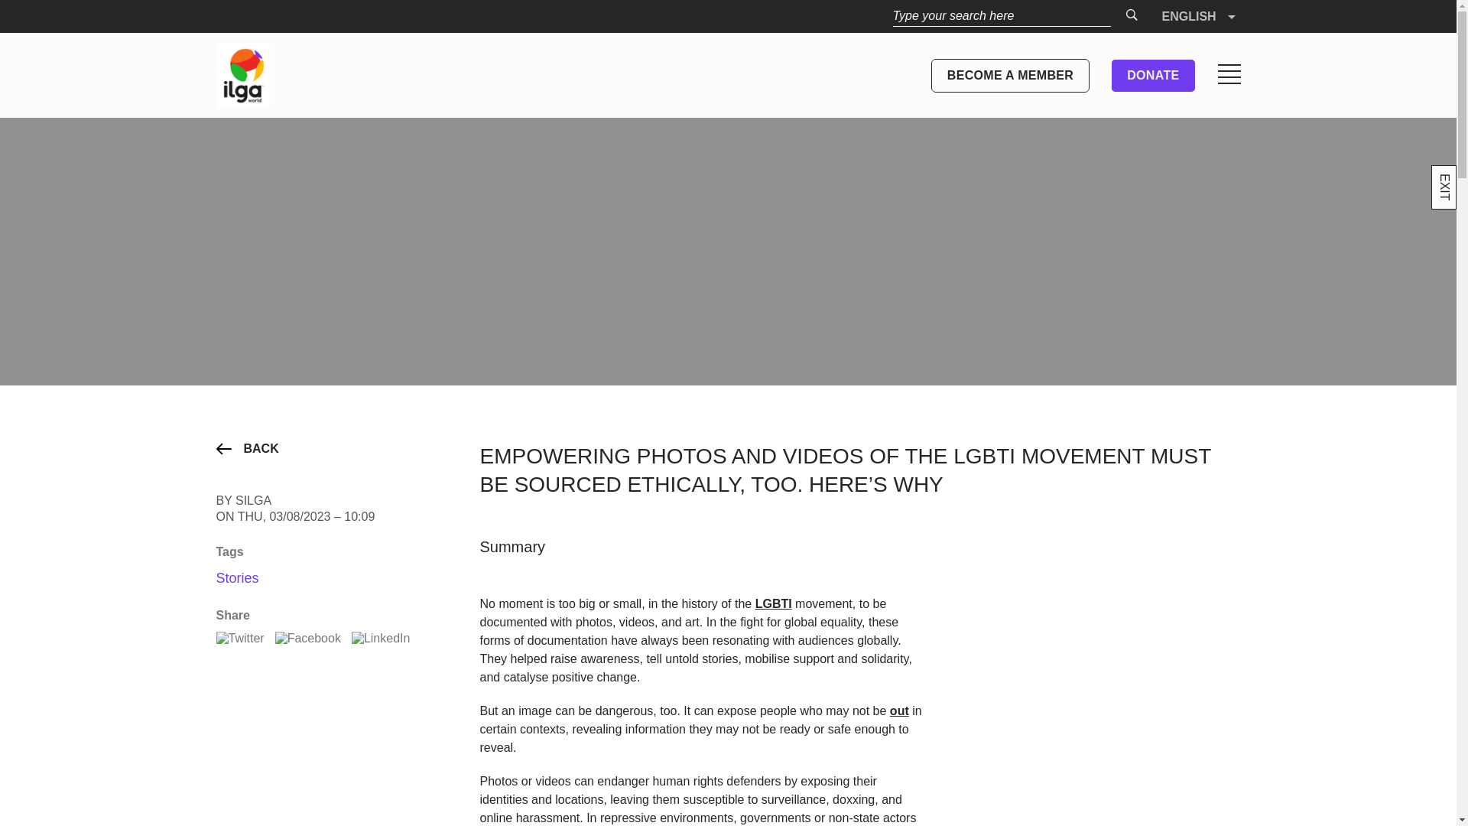 The image size is (1468, 826). I want to click on Open site primary navigation, so click(1228, 76).